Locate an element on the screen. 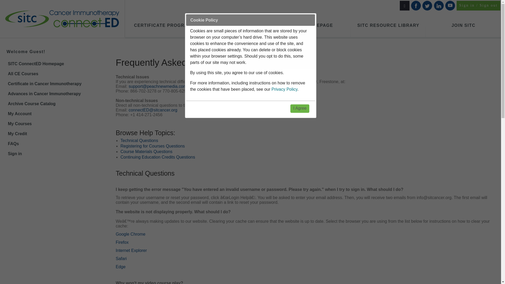  Edge is located at coordinates (120, 267).